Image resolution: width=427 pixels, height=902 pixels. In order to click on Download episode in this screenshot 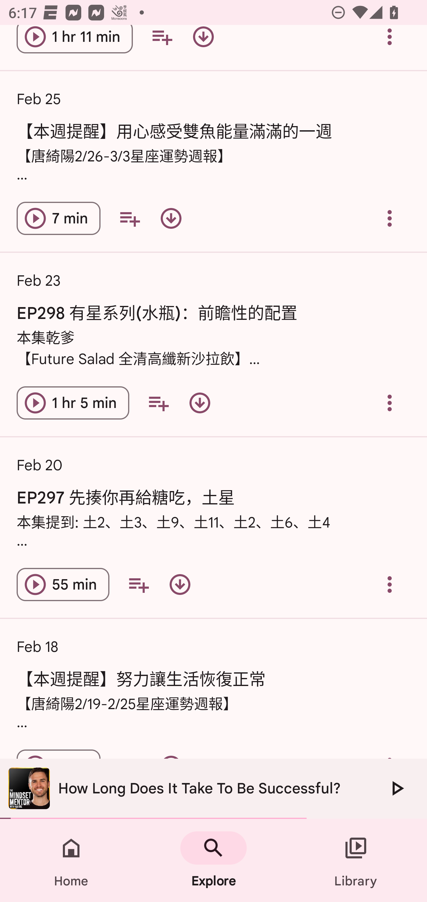, I will do `click(203, 43)`.